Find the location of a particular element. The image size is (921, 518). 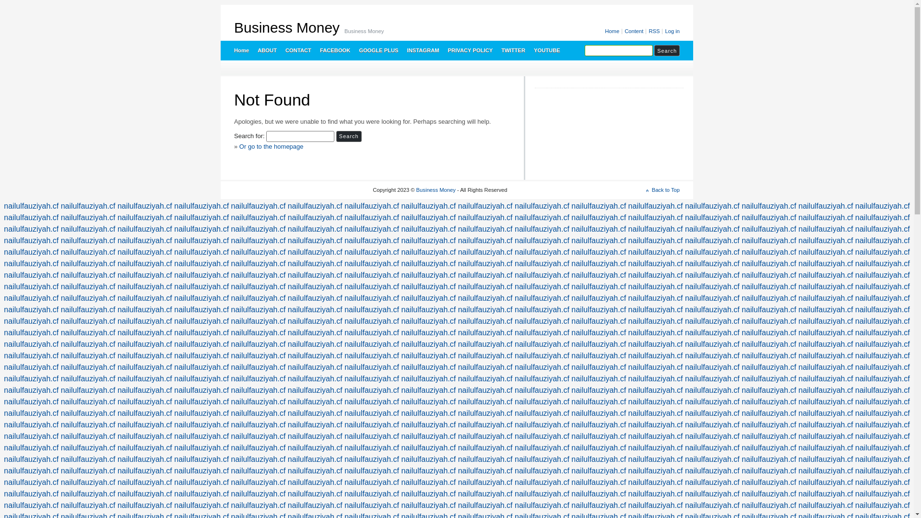

nailulfauziyah.cf is located at coordinates (542, 333).